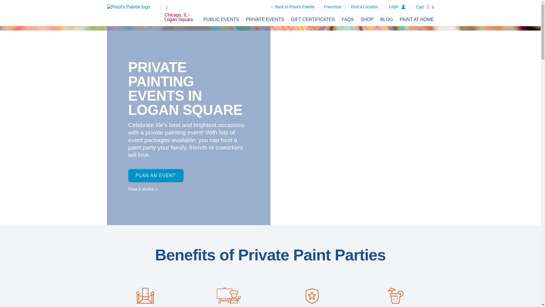 Image resolution: width=545 pixels, height=307 pixels. I want to click on PRIVATE EVENTS, so click(265, 19).